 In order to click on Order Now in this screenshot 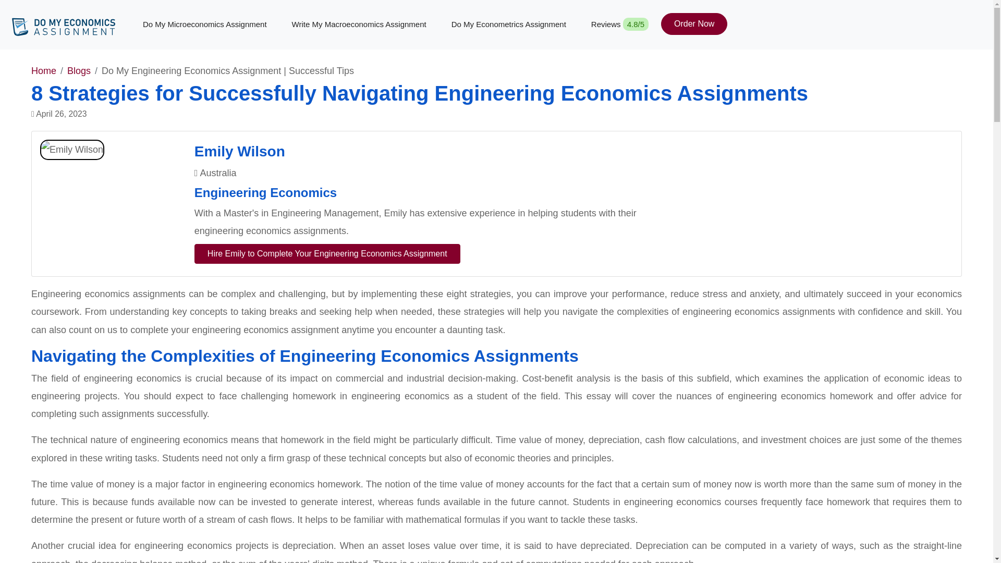, I will do `click(694, 23)`.